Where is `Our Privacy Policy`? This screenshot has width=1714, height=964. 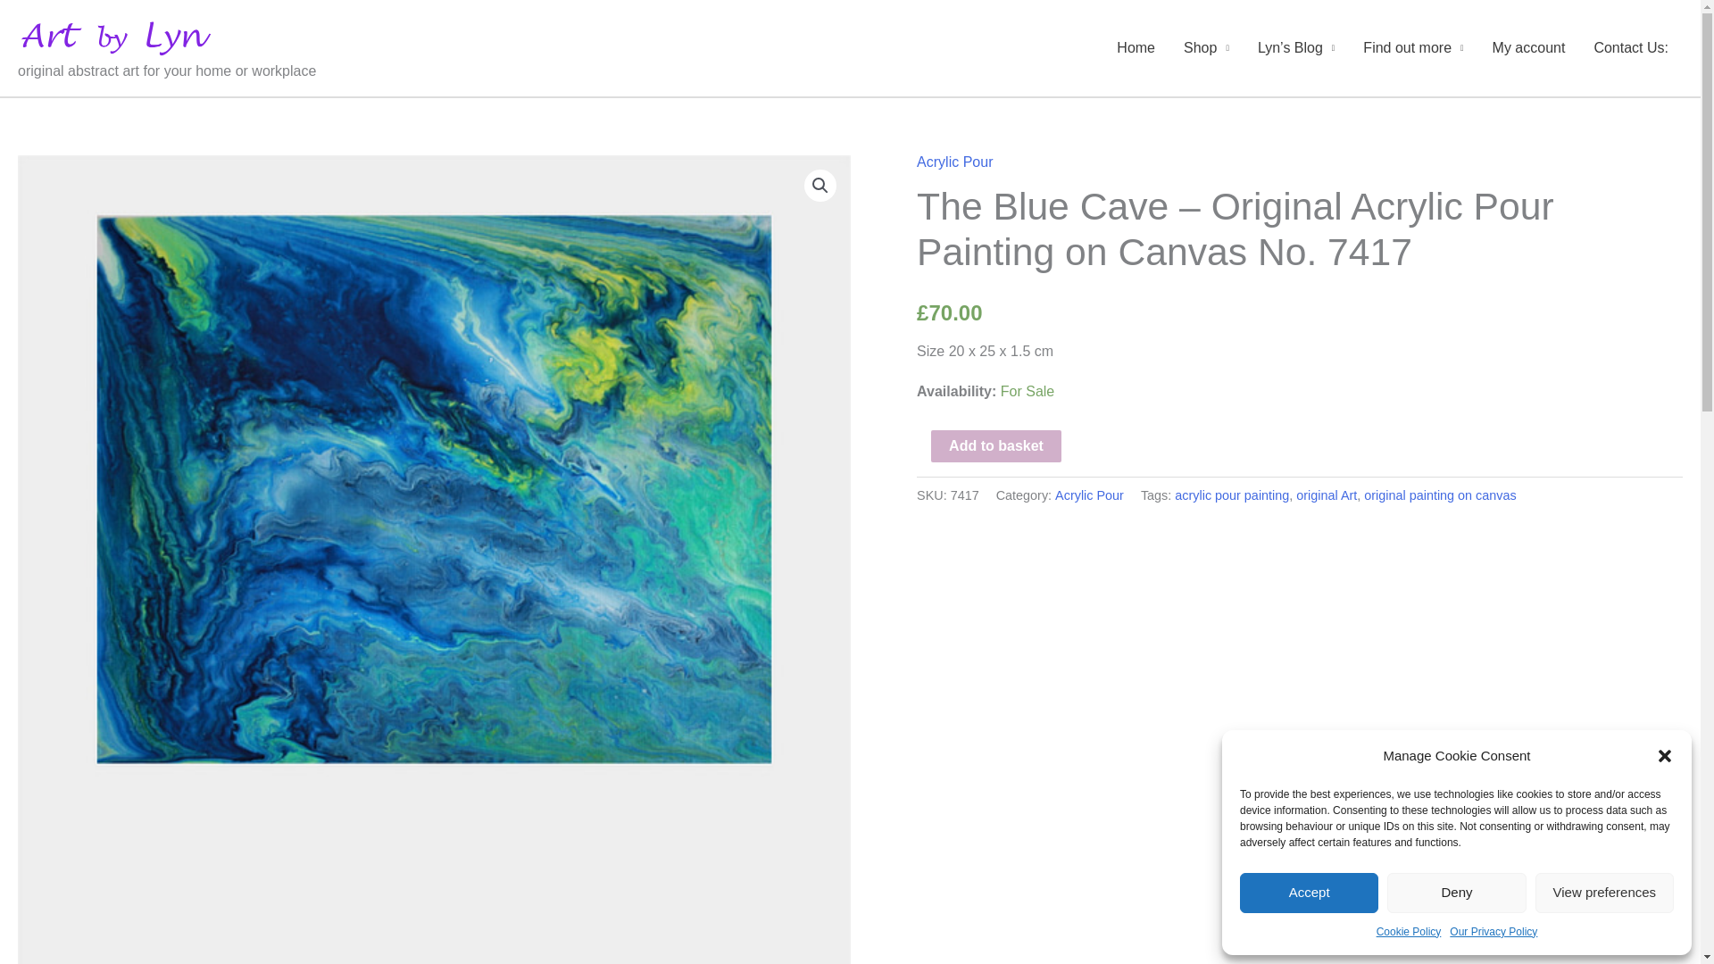
Our Privacy Policy is located at coordinates (1494, 932).